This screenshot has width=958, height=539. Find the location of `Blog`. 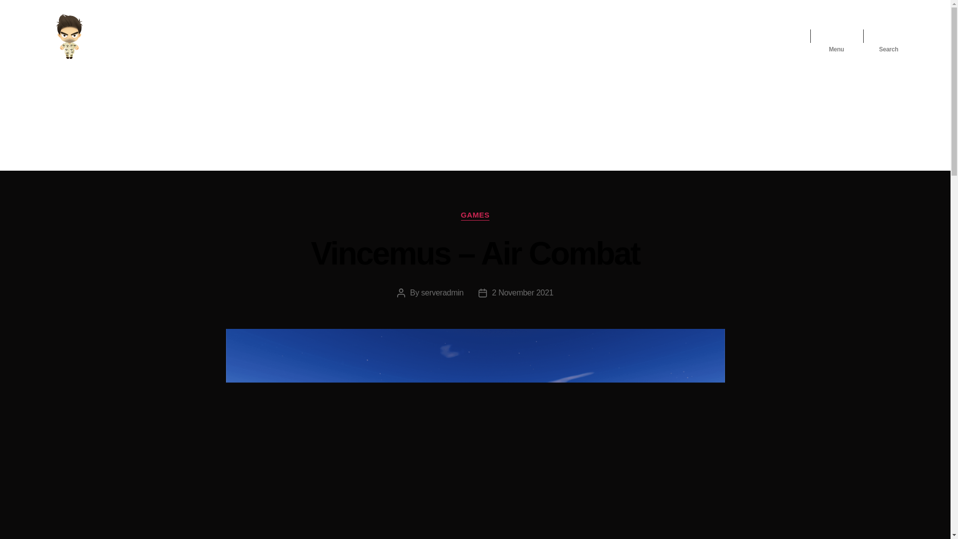

Blog is located at coordinates (739, 36).